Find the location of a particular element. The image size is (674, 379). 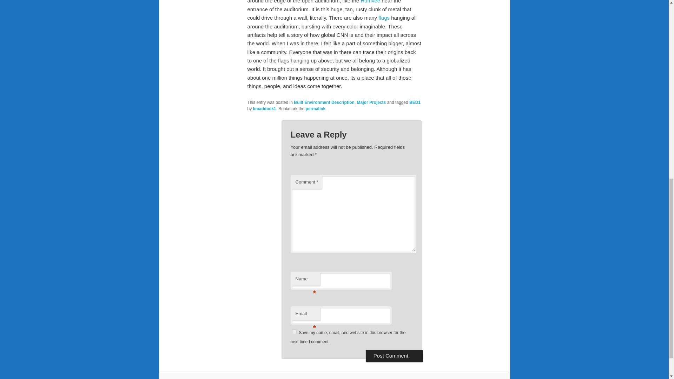

Post Comment is located at coordinates (395, 356).